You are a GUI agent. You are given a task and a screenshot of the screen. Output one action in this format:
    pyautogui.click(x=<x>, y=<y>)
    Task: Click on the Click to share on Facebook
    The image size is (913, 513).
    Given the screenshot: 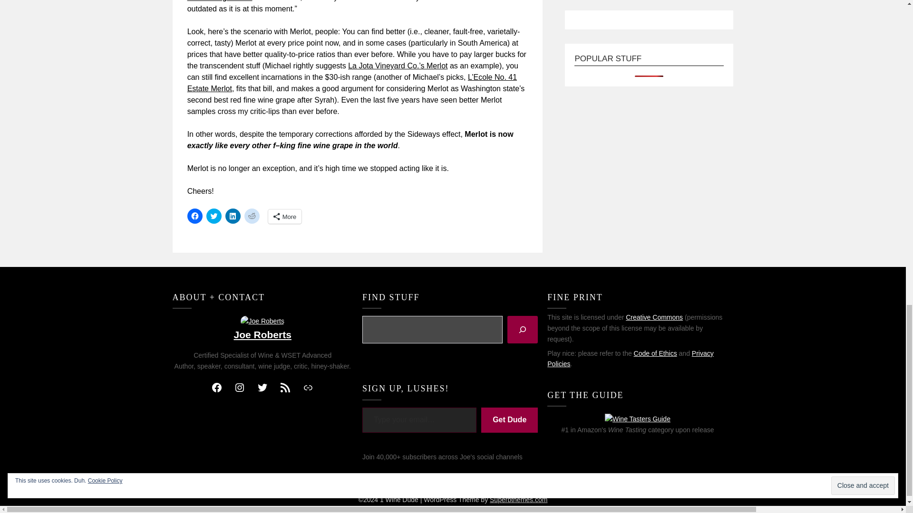 What is the action you would take?
    pyautogui.click(x=195, y=216)
    